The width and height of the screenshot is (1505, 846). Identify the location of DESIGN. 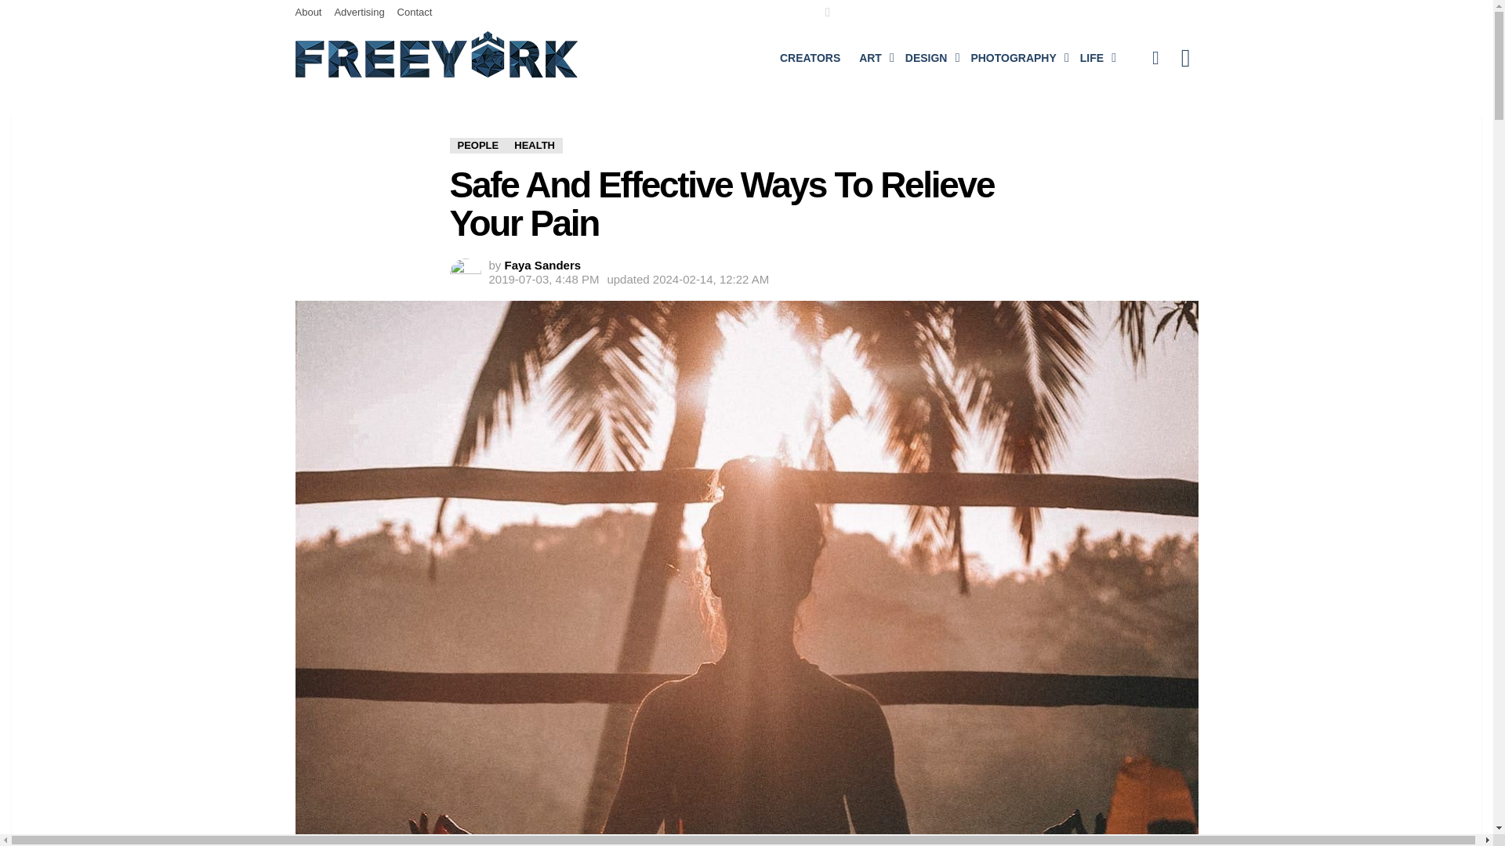
(928, 58).